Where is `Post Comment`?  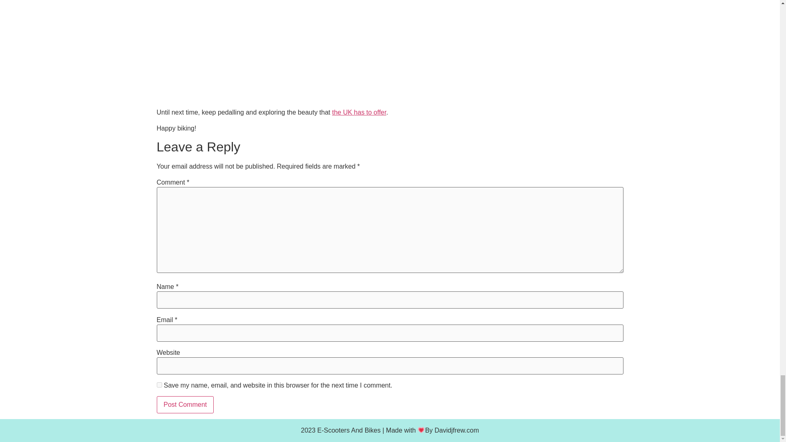 Post Comment is located at coordinates (185, 404).